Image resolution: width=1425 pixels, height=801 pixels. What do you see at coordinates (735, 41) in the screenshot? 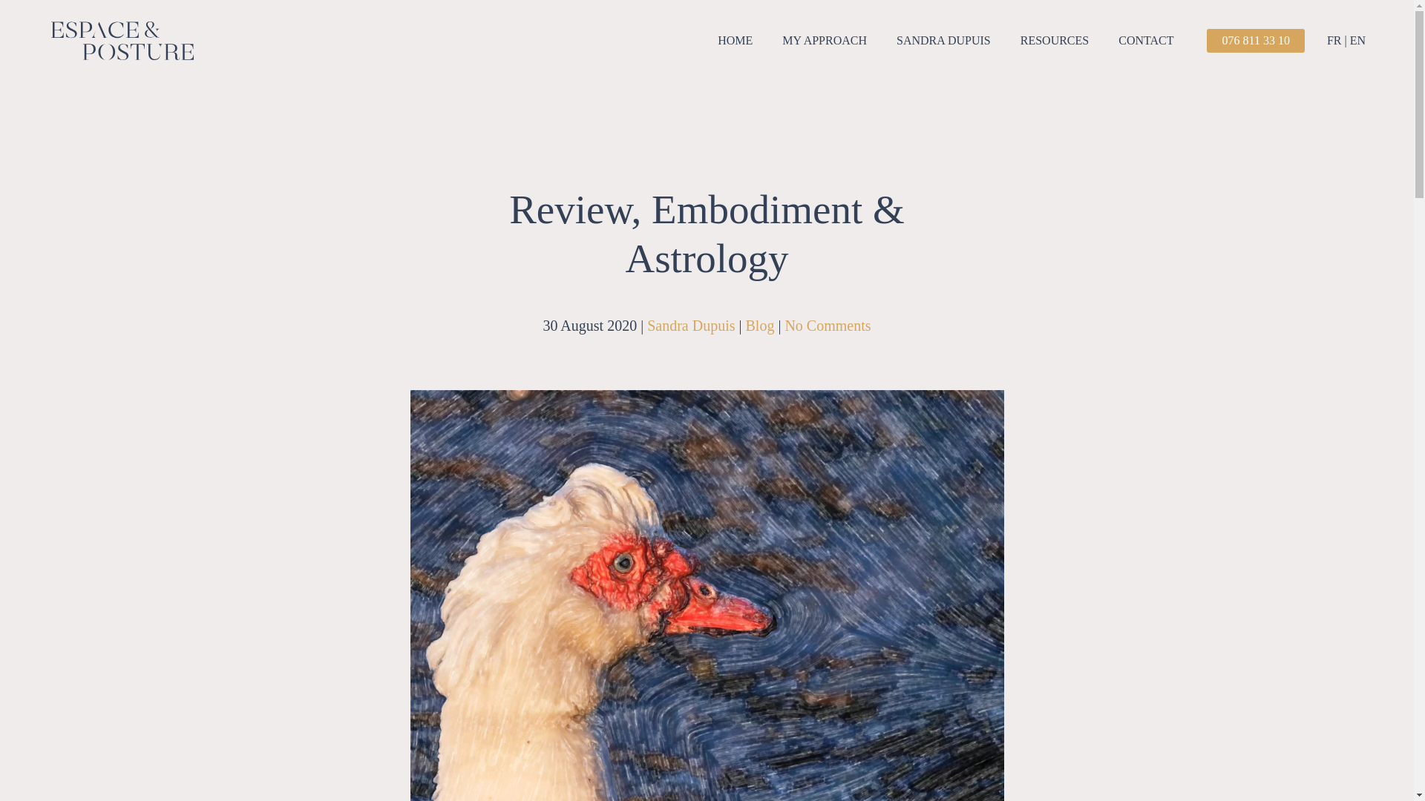
I see `HOME` at bounding box center [735, 41].